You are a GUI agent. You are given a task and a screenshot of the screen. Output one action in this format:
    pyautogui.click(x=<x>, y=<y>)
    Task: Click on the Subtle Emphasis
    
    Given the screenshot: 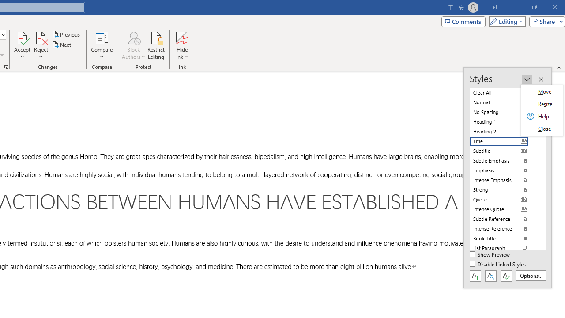 What is the action you would take?
    pyautogui.click(x=504, y=161)
    